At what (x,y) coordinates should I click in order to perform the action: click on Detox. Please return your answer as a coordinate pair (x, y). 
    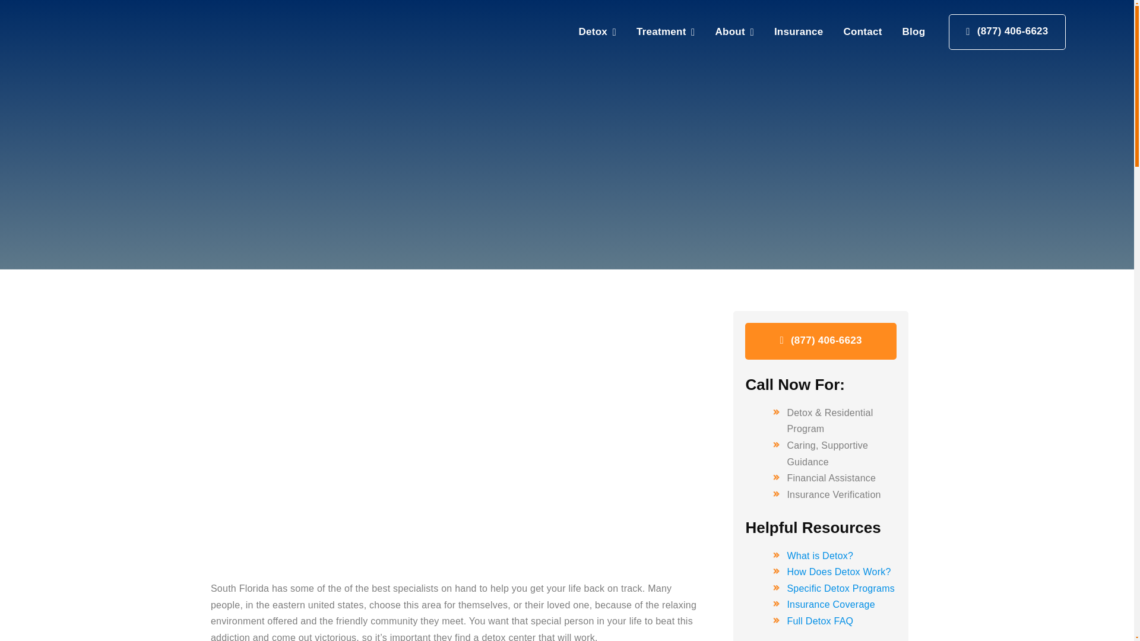
    Looking at the image, I should click on (597, 32).